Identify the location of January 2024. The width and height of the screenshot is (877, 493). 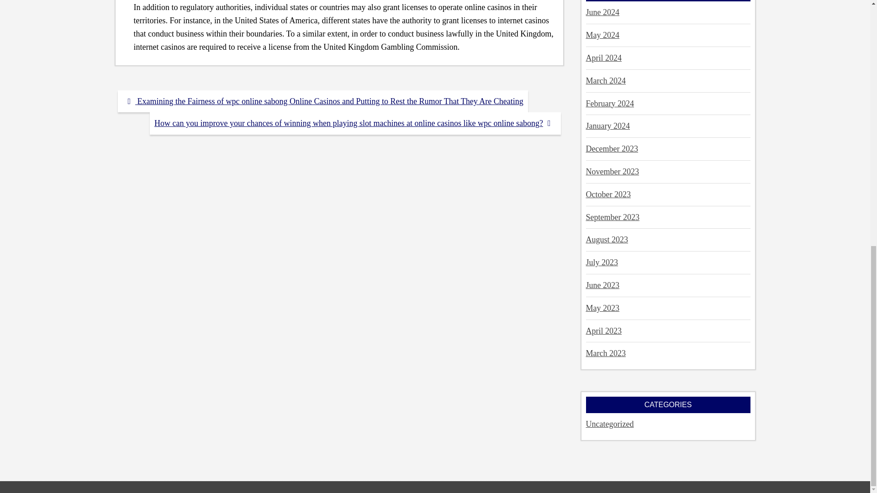
(608, 126).